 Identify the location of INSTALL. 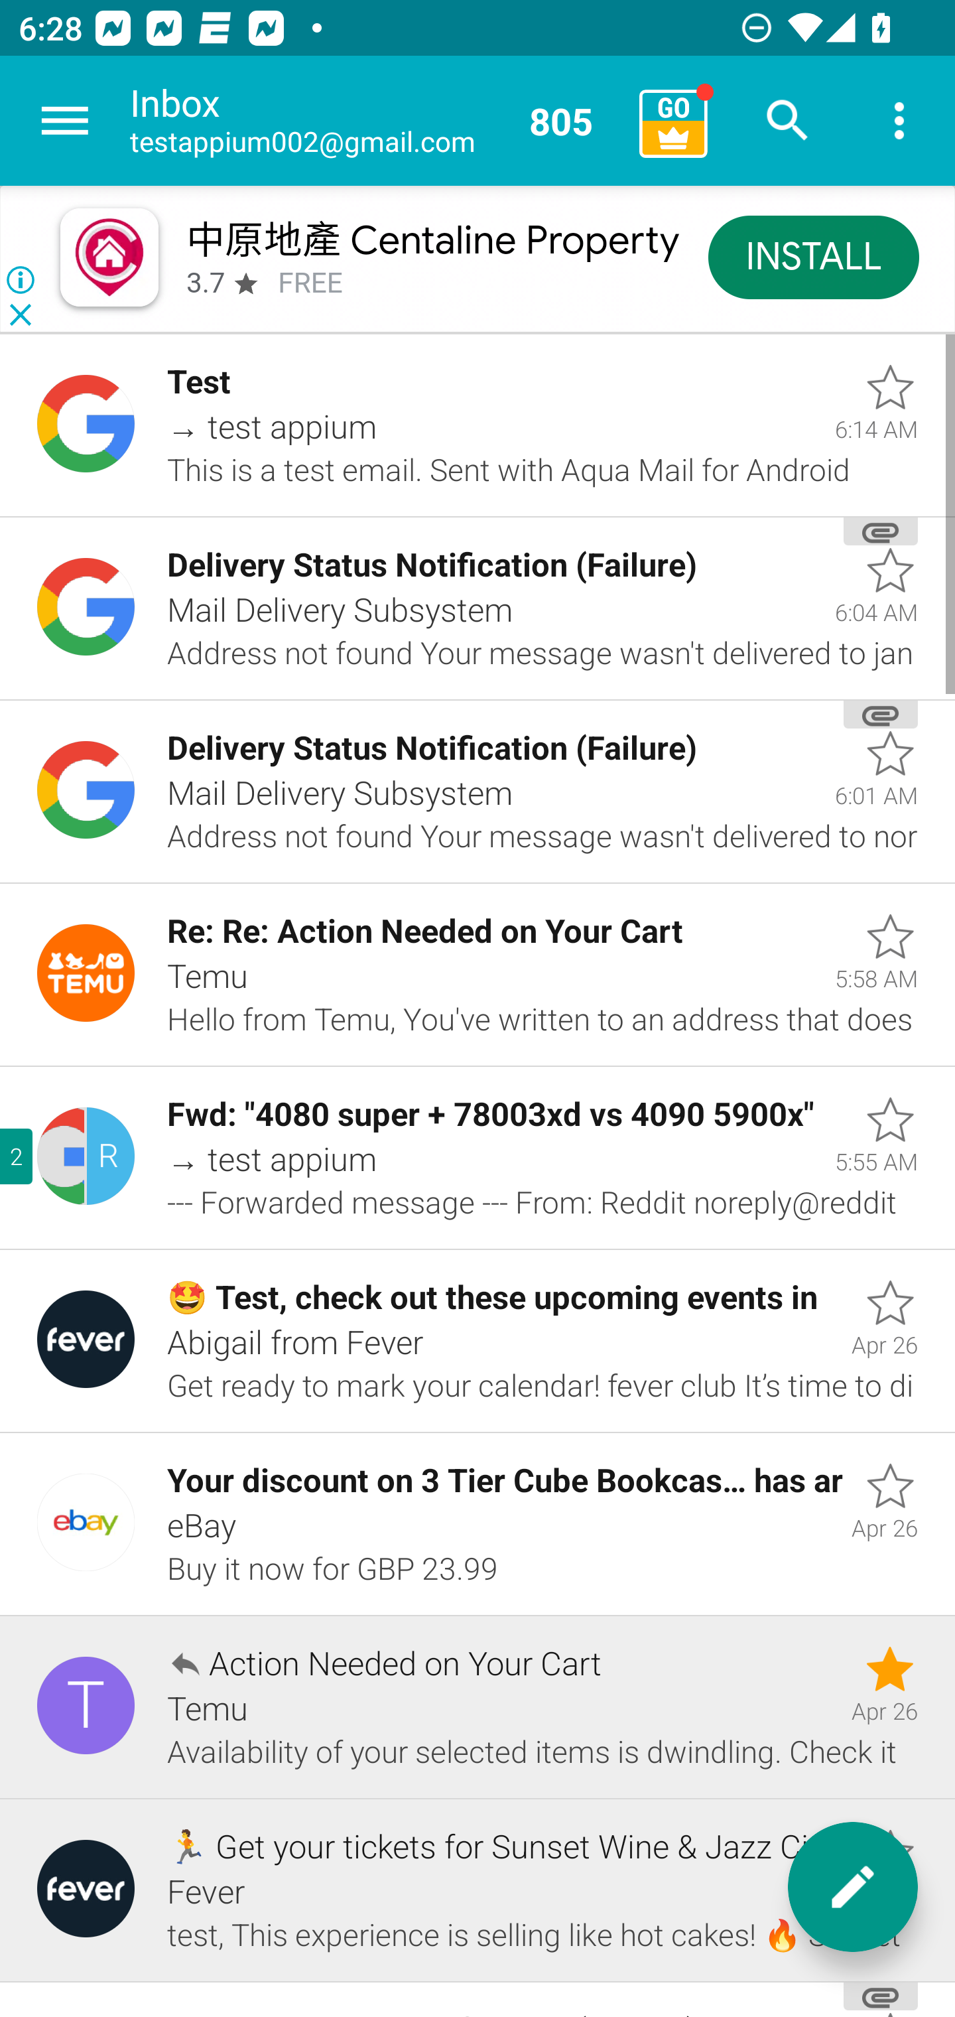
(813, 256).